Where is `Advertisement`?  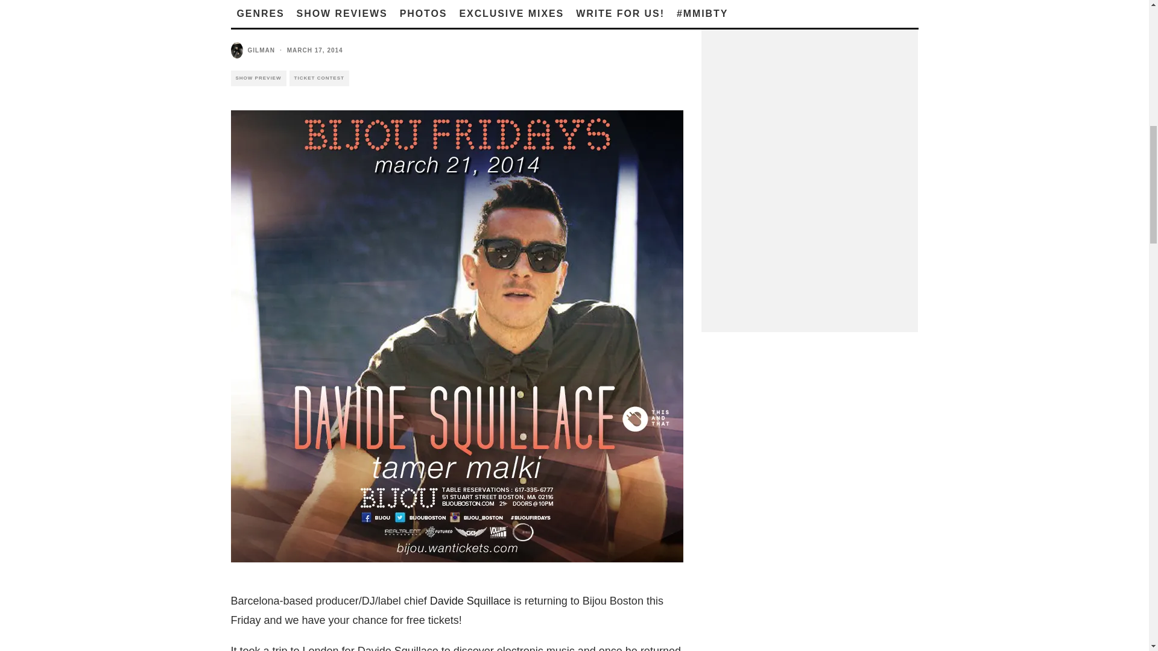
Advertisement is located at coordinates (809, 153).